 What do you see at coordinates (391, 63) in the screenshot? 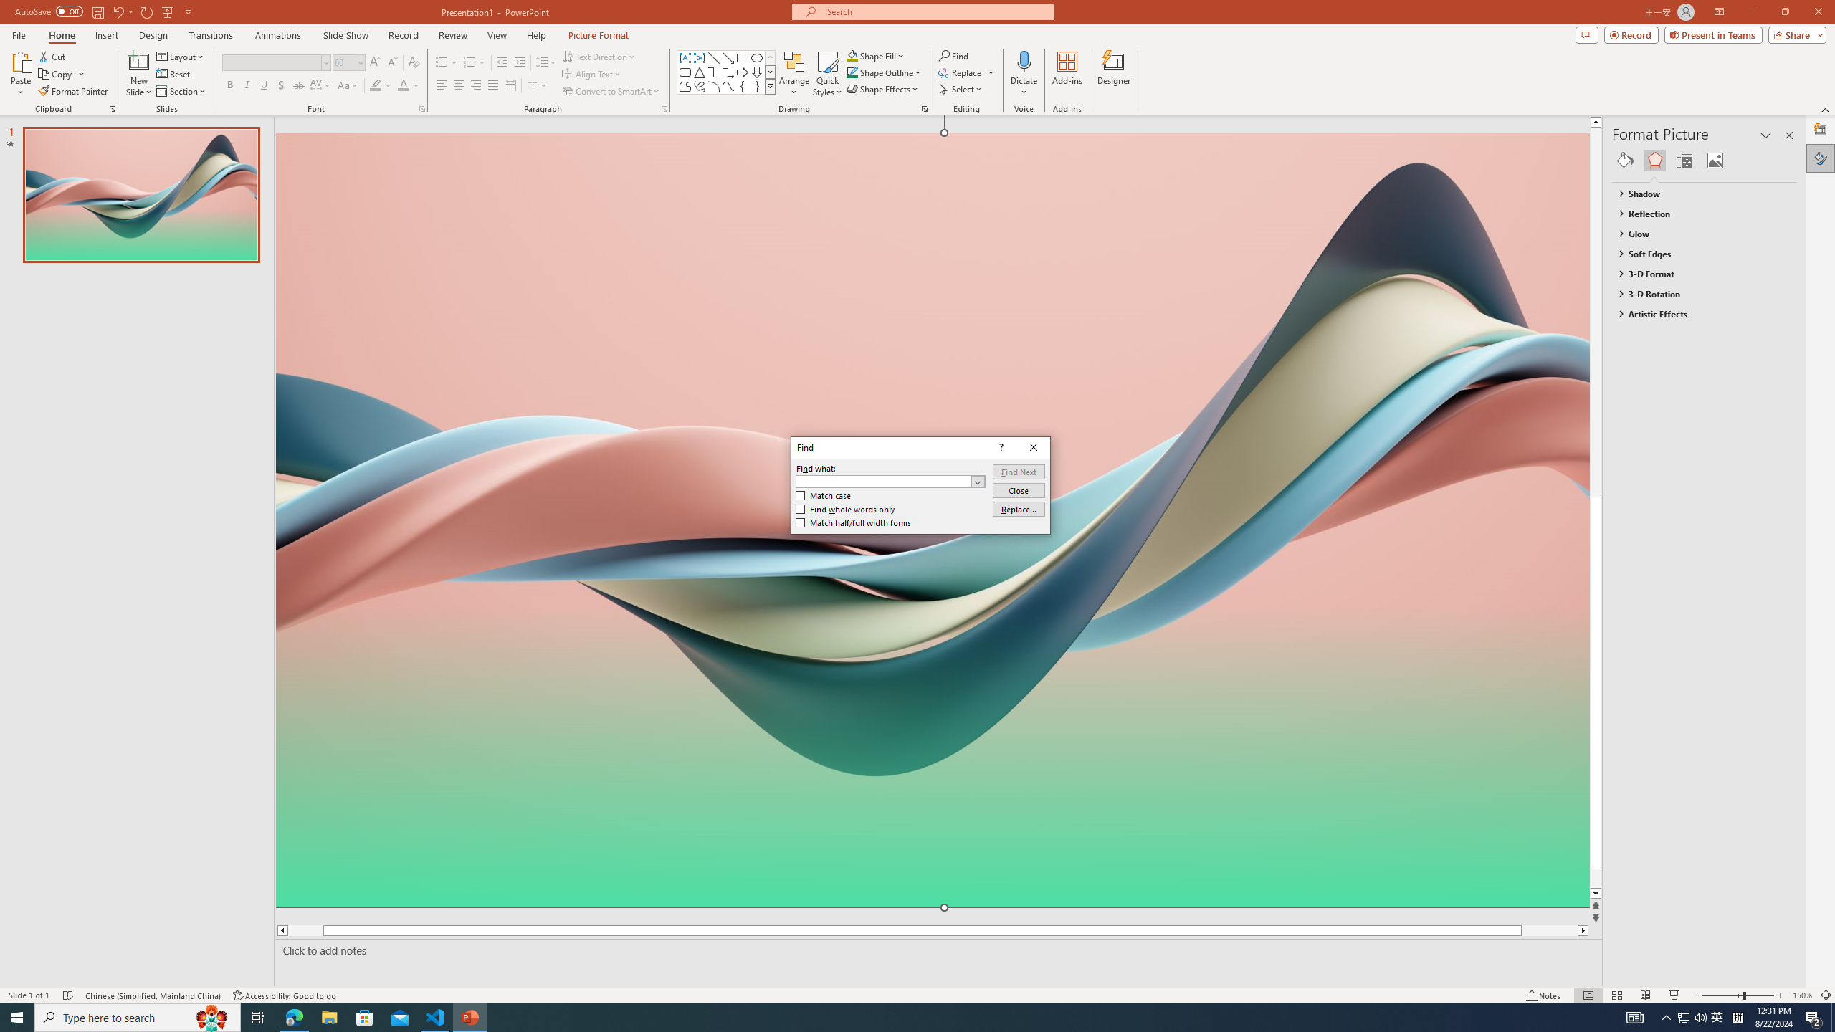
I see `Decrease Font Size` at bounding box center [391, 63].